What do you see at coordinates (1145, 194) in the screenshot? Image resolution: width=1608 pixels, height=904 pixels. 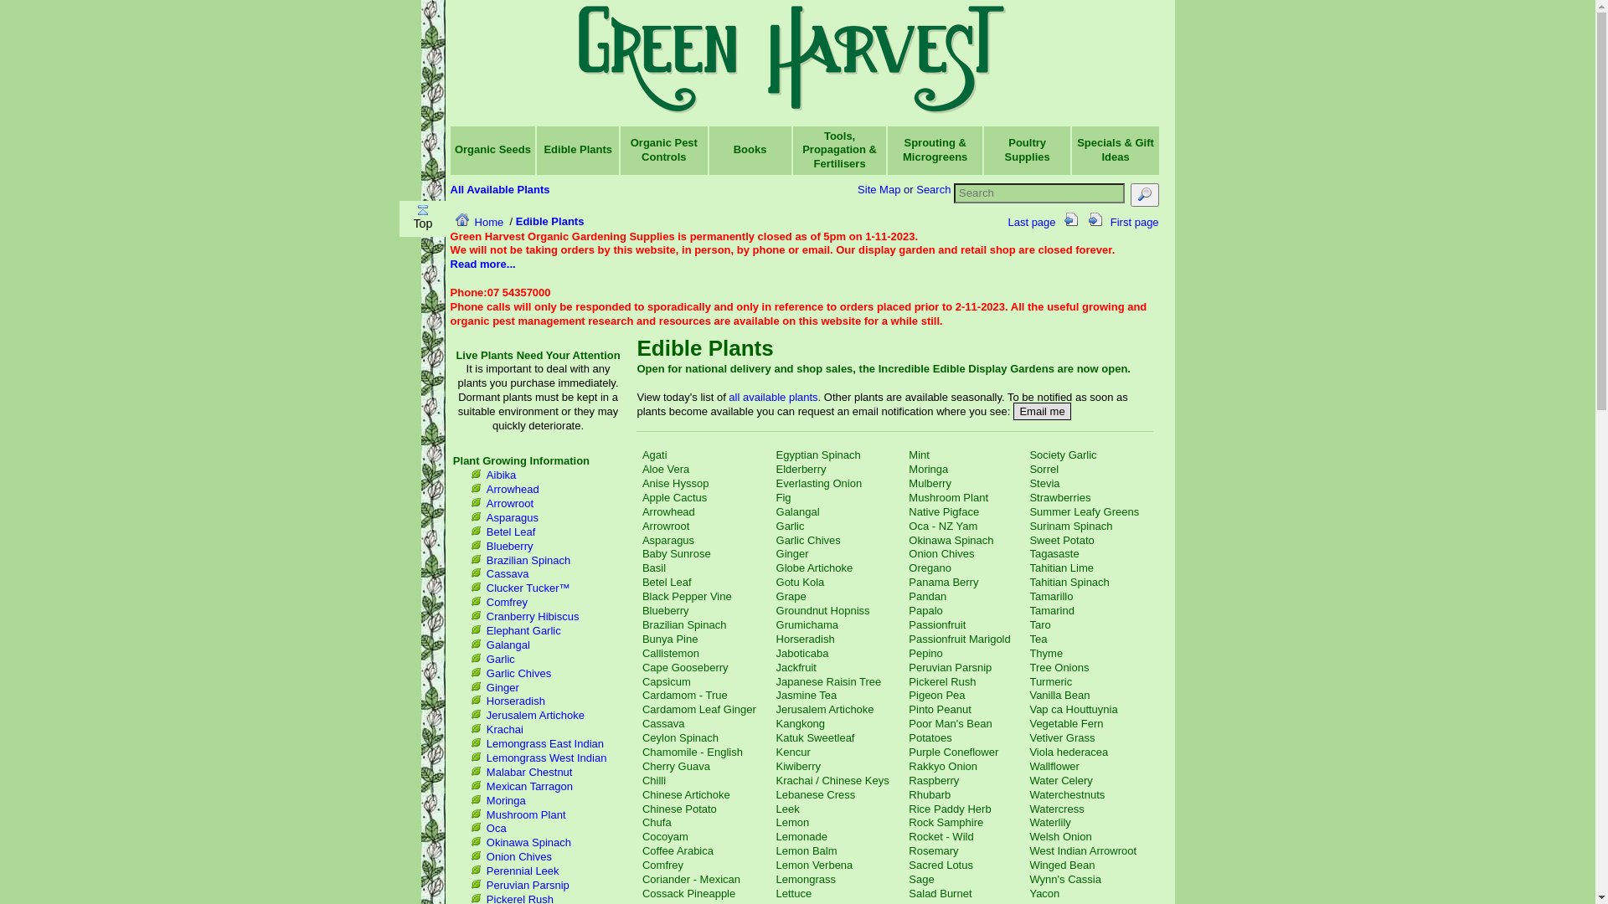 I see `Magnifier Icon` at bounding box center [1145, 194].